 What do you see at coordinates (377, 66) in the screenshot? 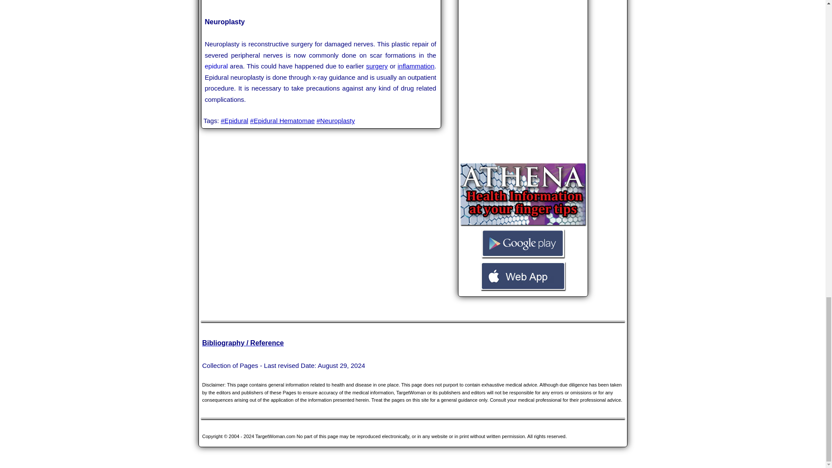
I see `surgery` at bounding box center [377, 66].